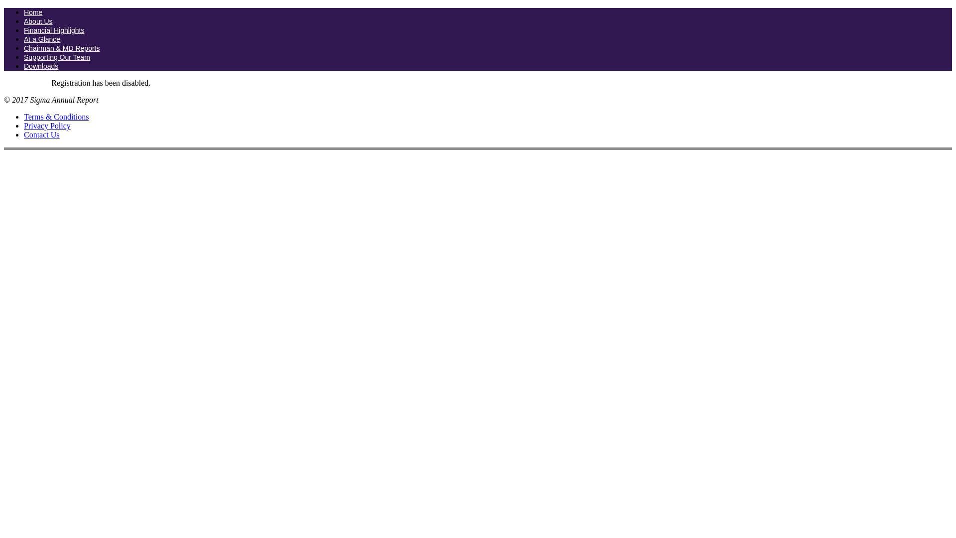  I want to click on Supporting Our Team, so click(57, 57).